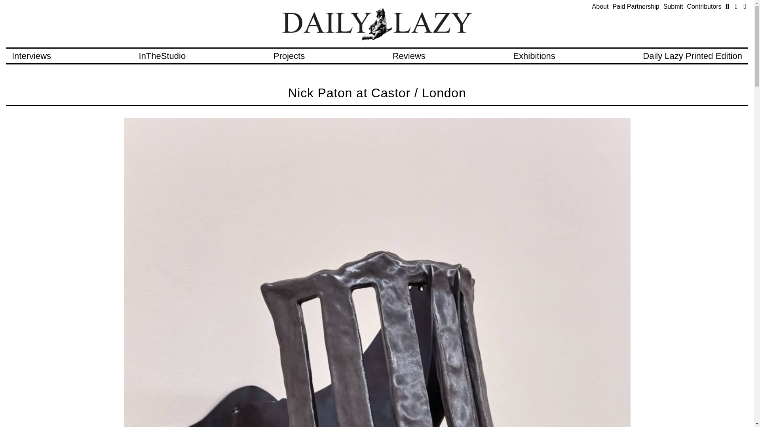 Image resolution: width=760 pixels, height=427 pixels. What do you see at coordinates (289, 56) in the screenshot?
I see `Projects` at bounding box center [289, 56].